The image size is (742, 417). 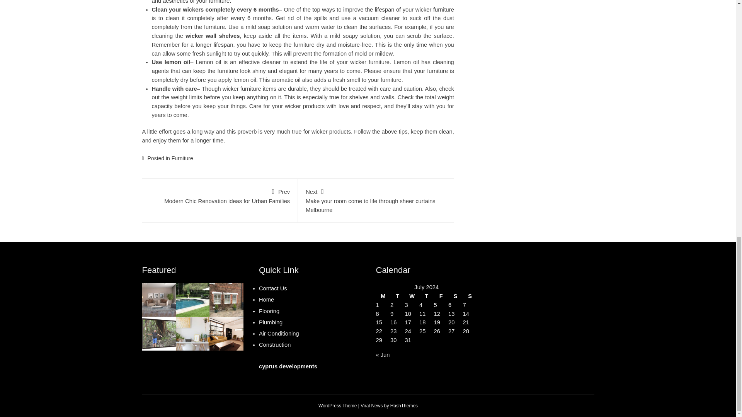 I want to click on Thursday, so click(x=383, y=296).